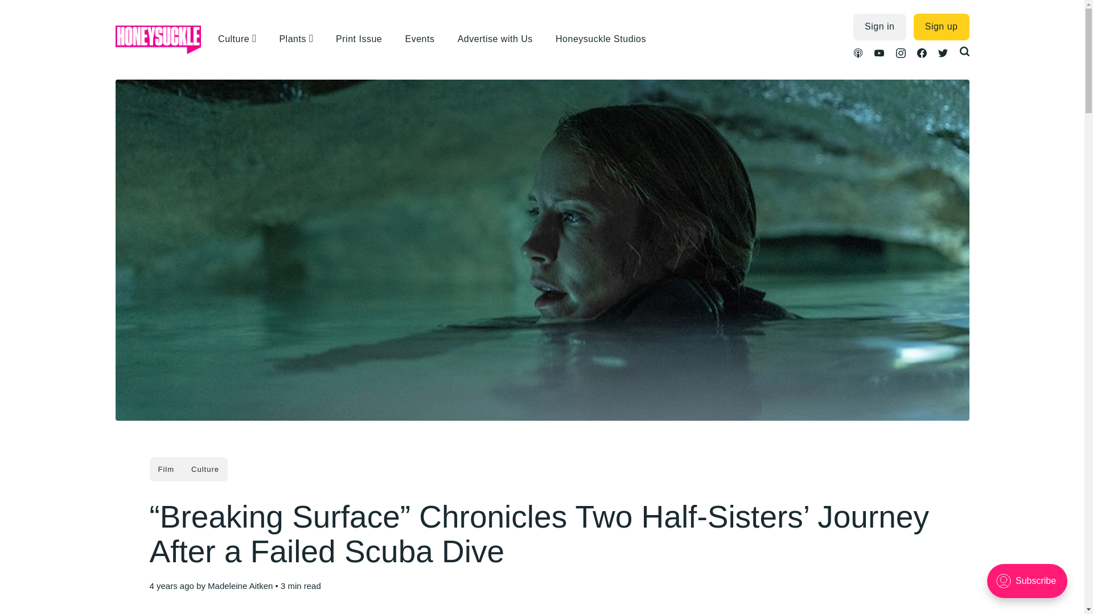  What do you see at coordinates (205, 468) in the screenshot?
I see `Culture` at bounding box center [205, 468].